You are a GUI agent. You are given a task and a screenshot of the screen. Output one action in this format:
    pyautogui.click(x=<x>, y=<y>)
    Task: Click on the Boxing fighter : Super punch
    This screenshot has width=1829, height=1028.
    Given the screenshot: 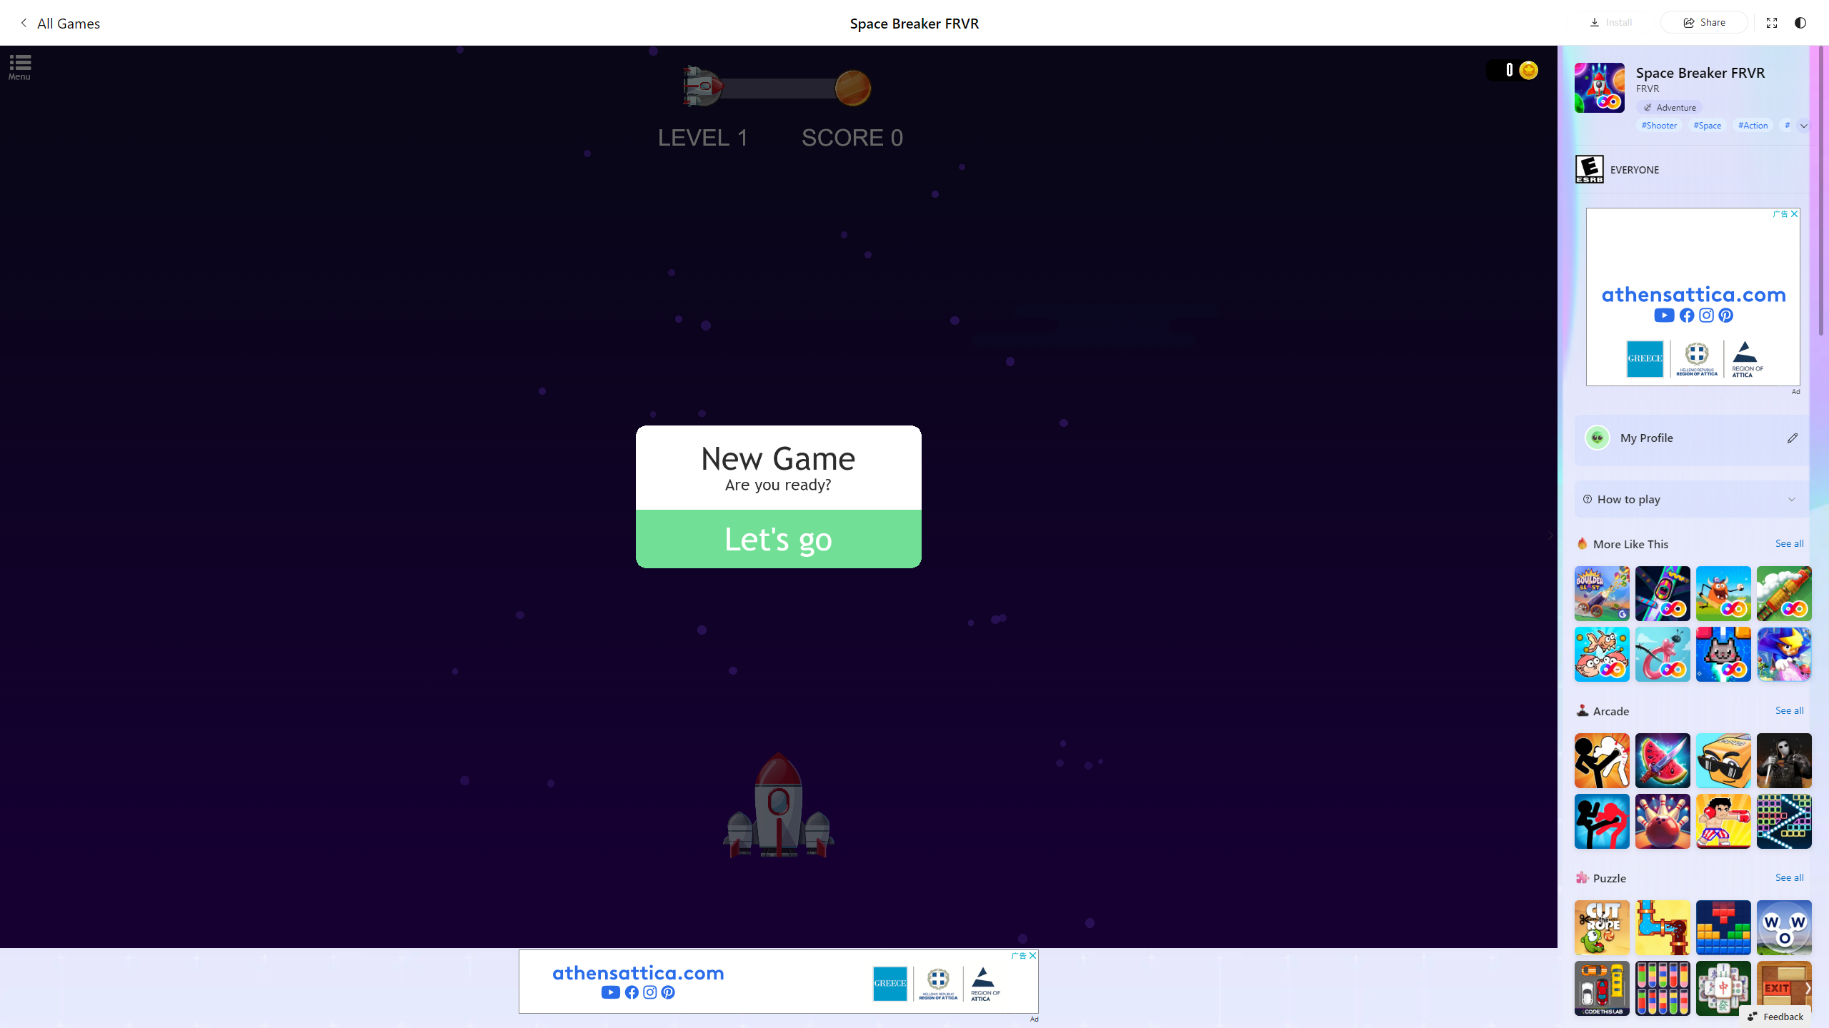 What is the action you would take?
    pyautogui.click(x=1723, y=821)
    